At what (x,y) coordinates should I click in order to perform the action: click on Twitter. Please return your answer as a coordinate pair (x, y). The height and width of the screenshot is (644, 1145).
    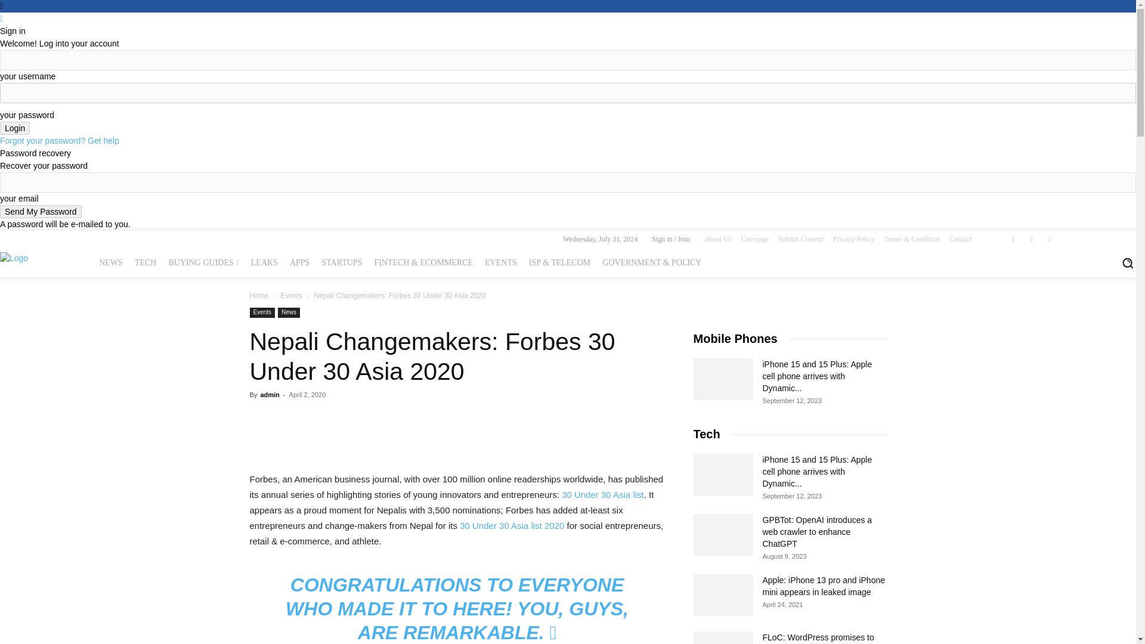
    Looking at the image, I should click on (1050, 239).